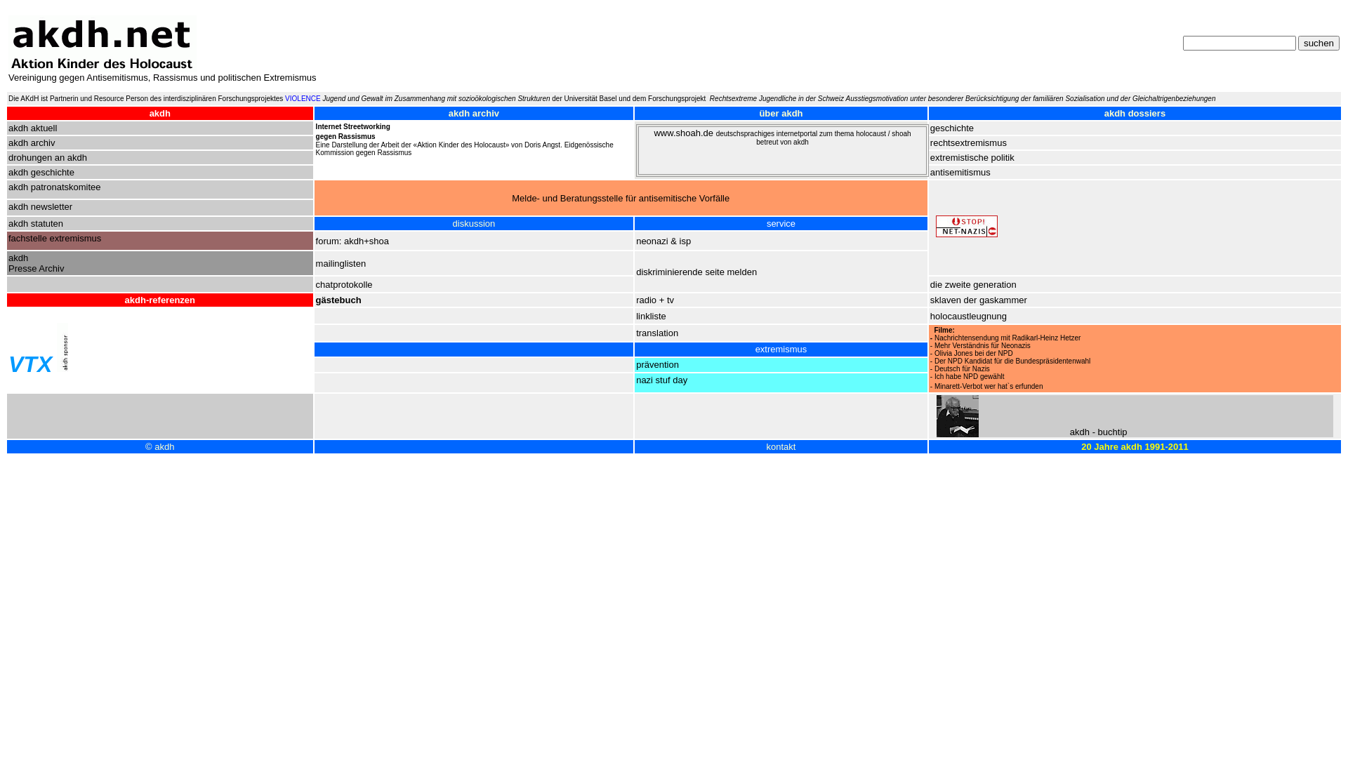  I want to click on akdh
Presse Archiv, so click(37, 263).